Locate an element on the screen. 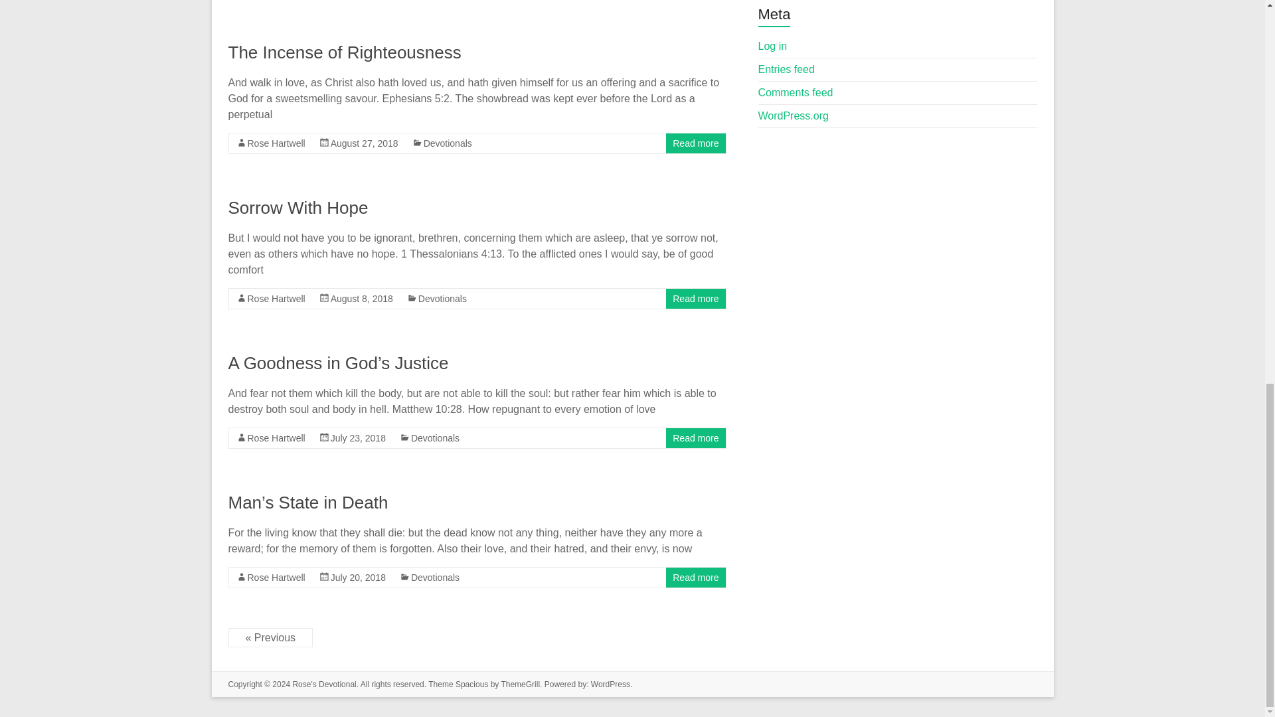  9:08 am is located at coordinates (364, 143).